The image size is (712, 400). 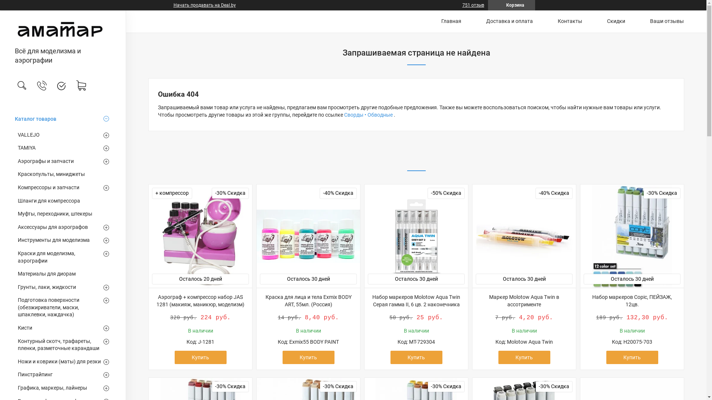 What do you see at coordinates (63, 135) in the screenshot?
I see `VALLEJO` at bounding box center [63, 135].